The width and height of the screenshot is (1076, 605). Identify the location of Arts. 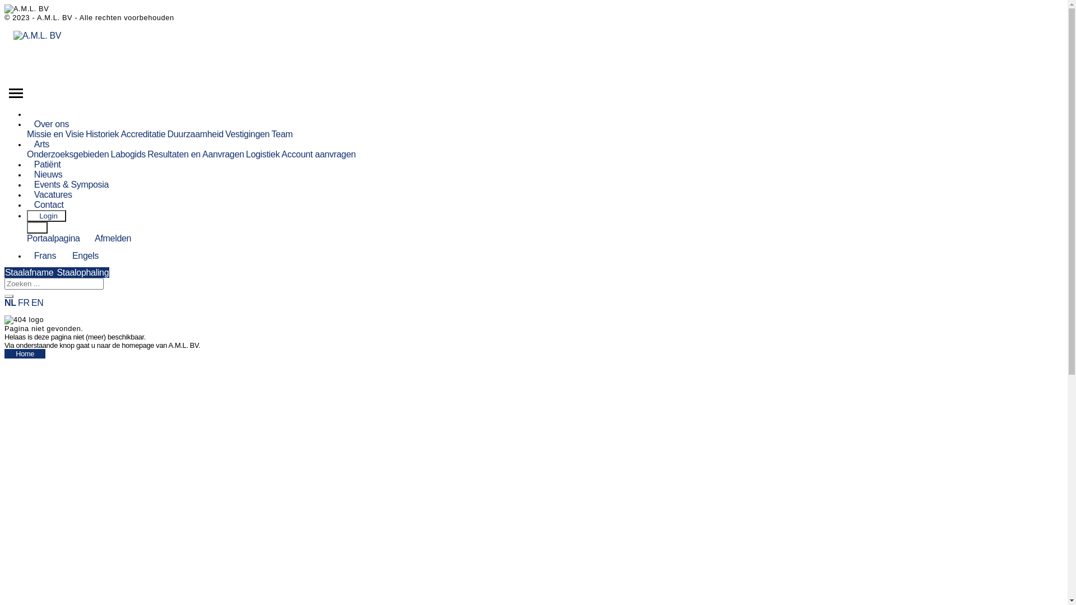
(41, 145).